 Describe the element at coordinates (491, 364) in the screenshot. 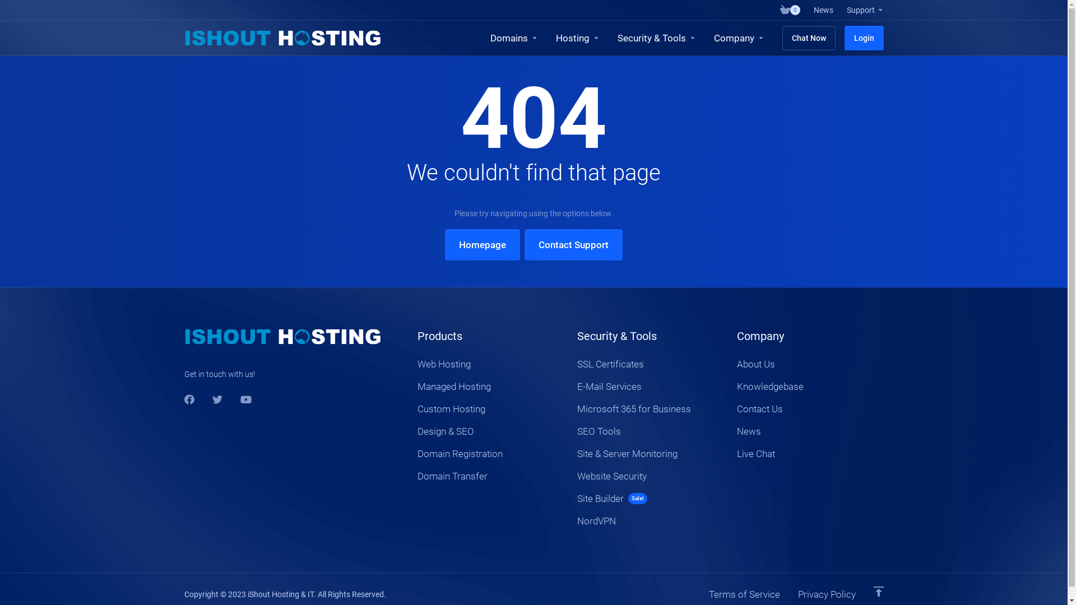

I see `Web Hosting` at that location.